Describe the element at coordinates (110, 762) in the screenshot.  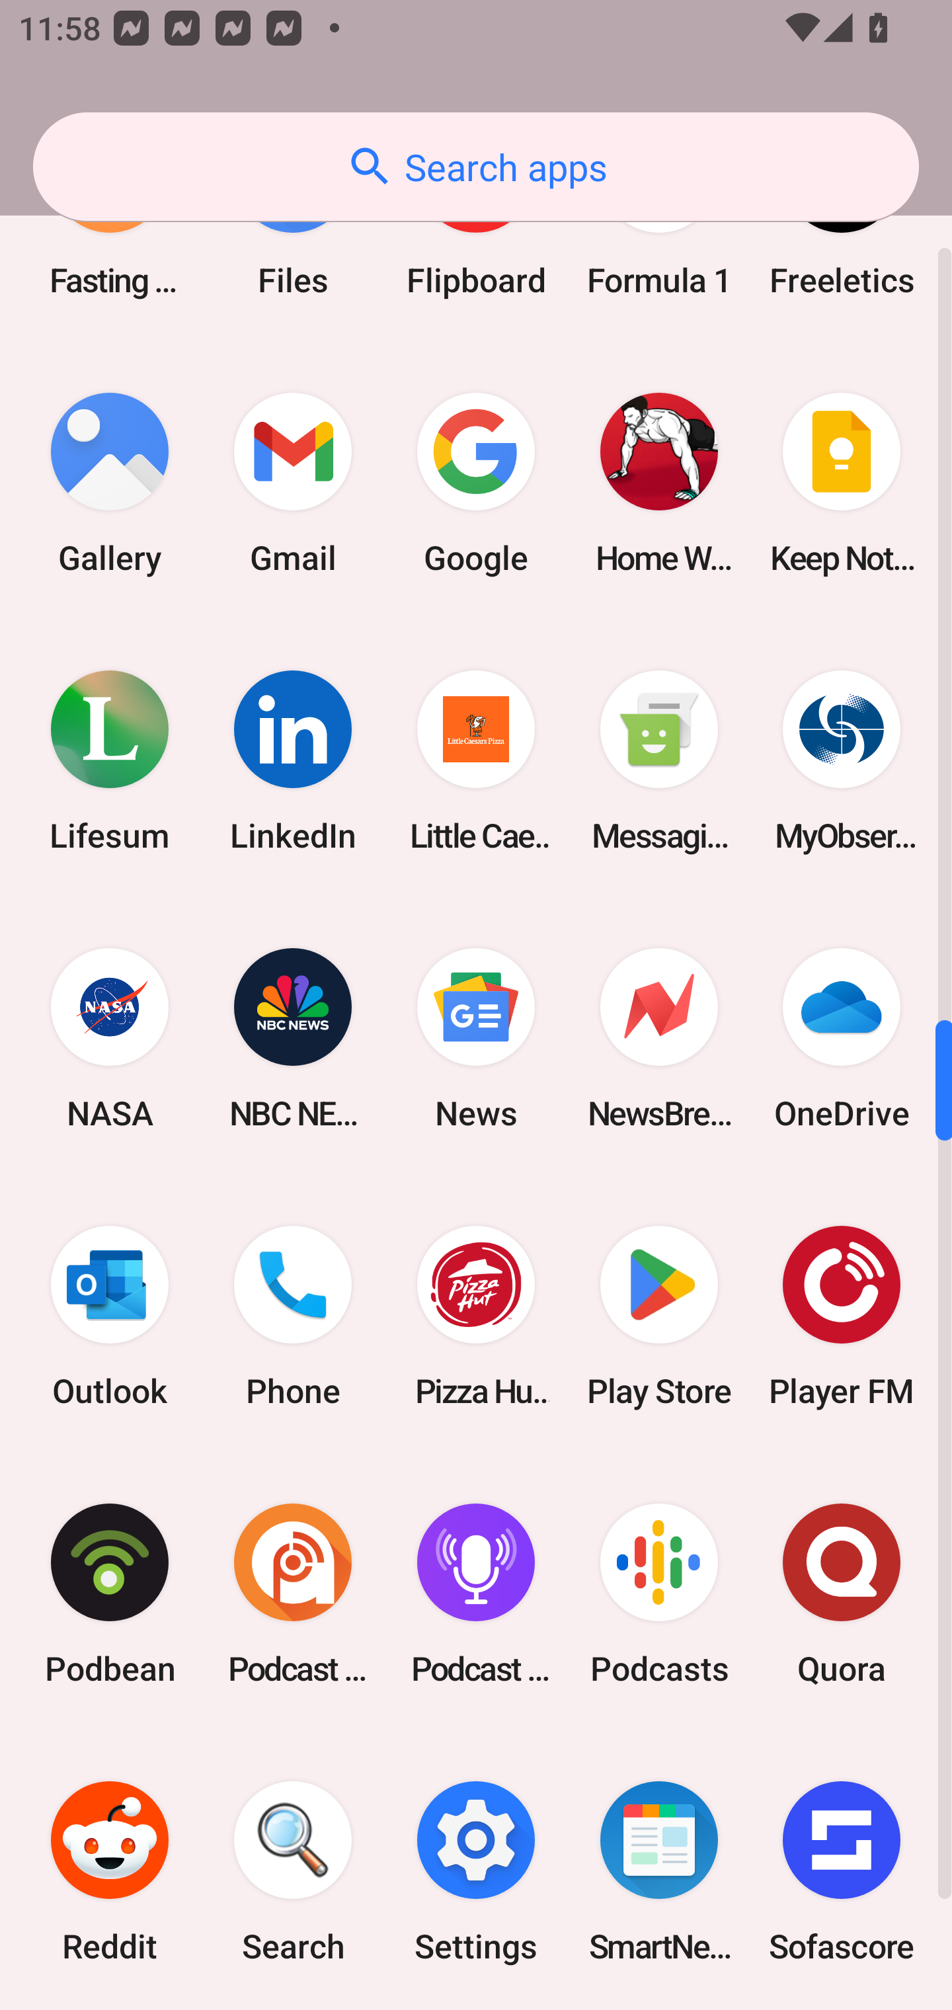
I see `Lifesum` at that location.